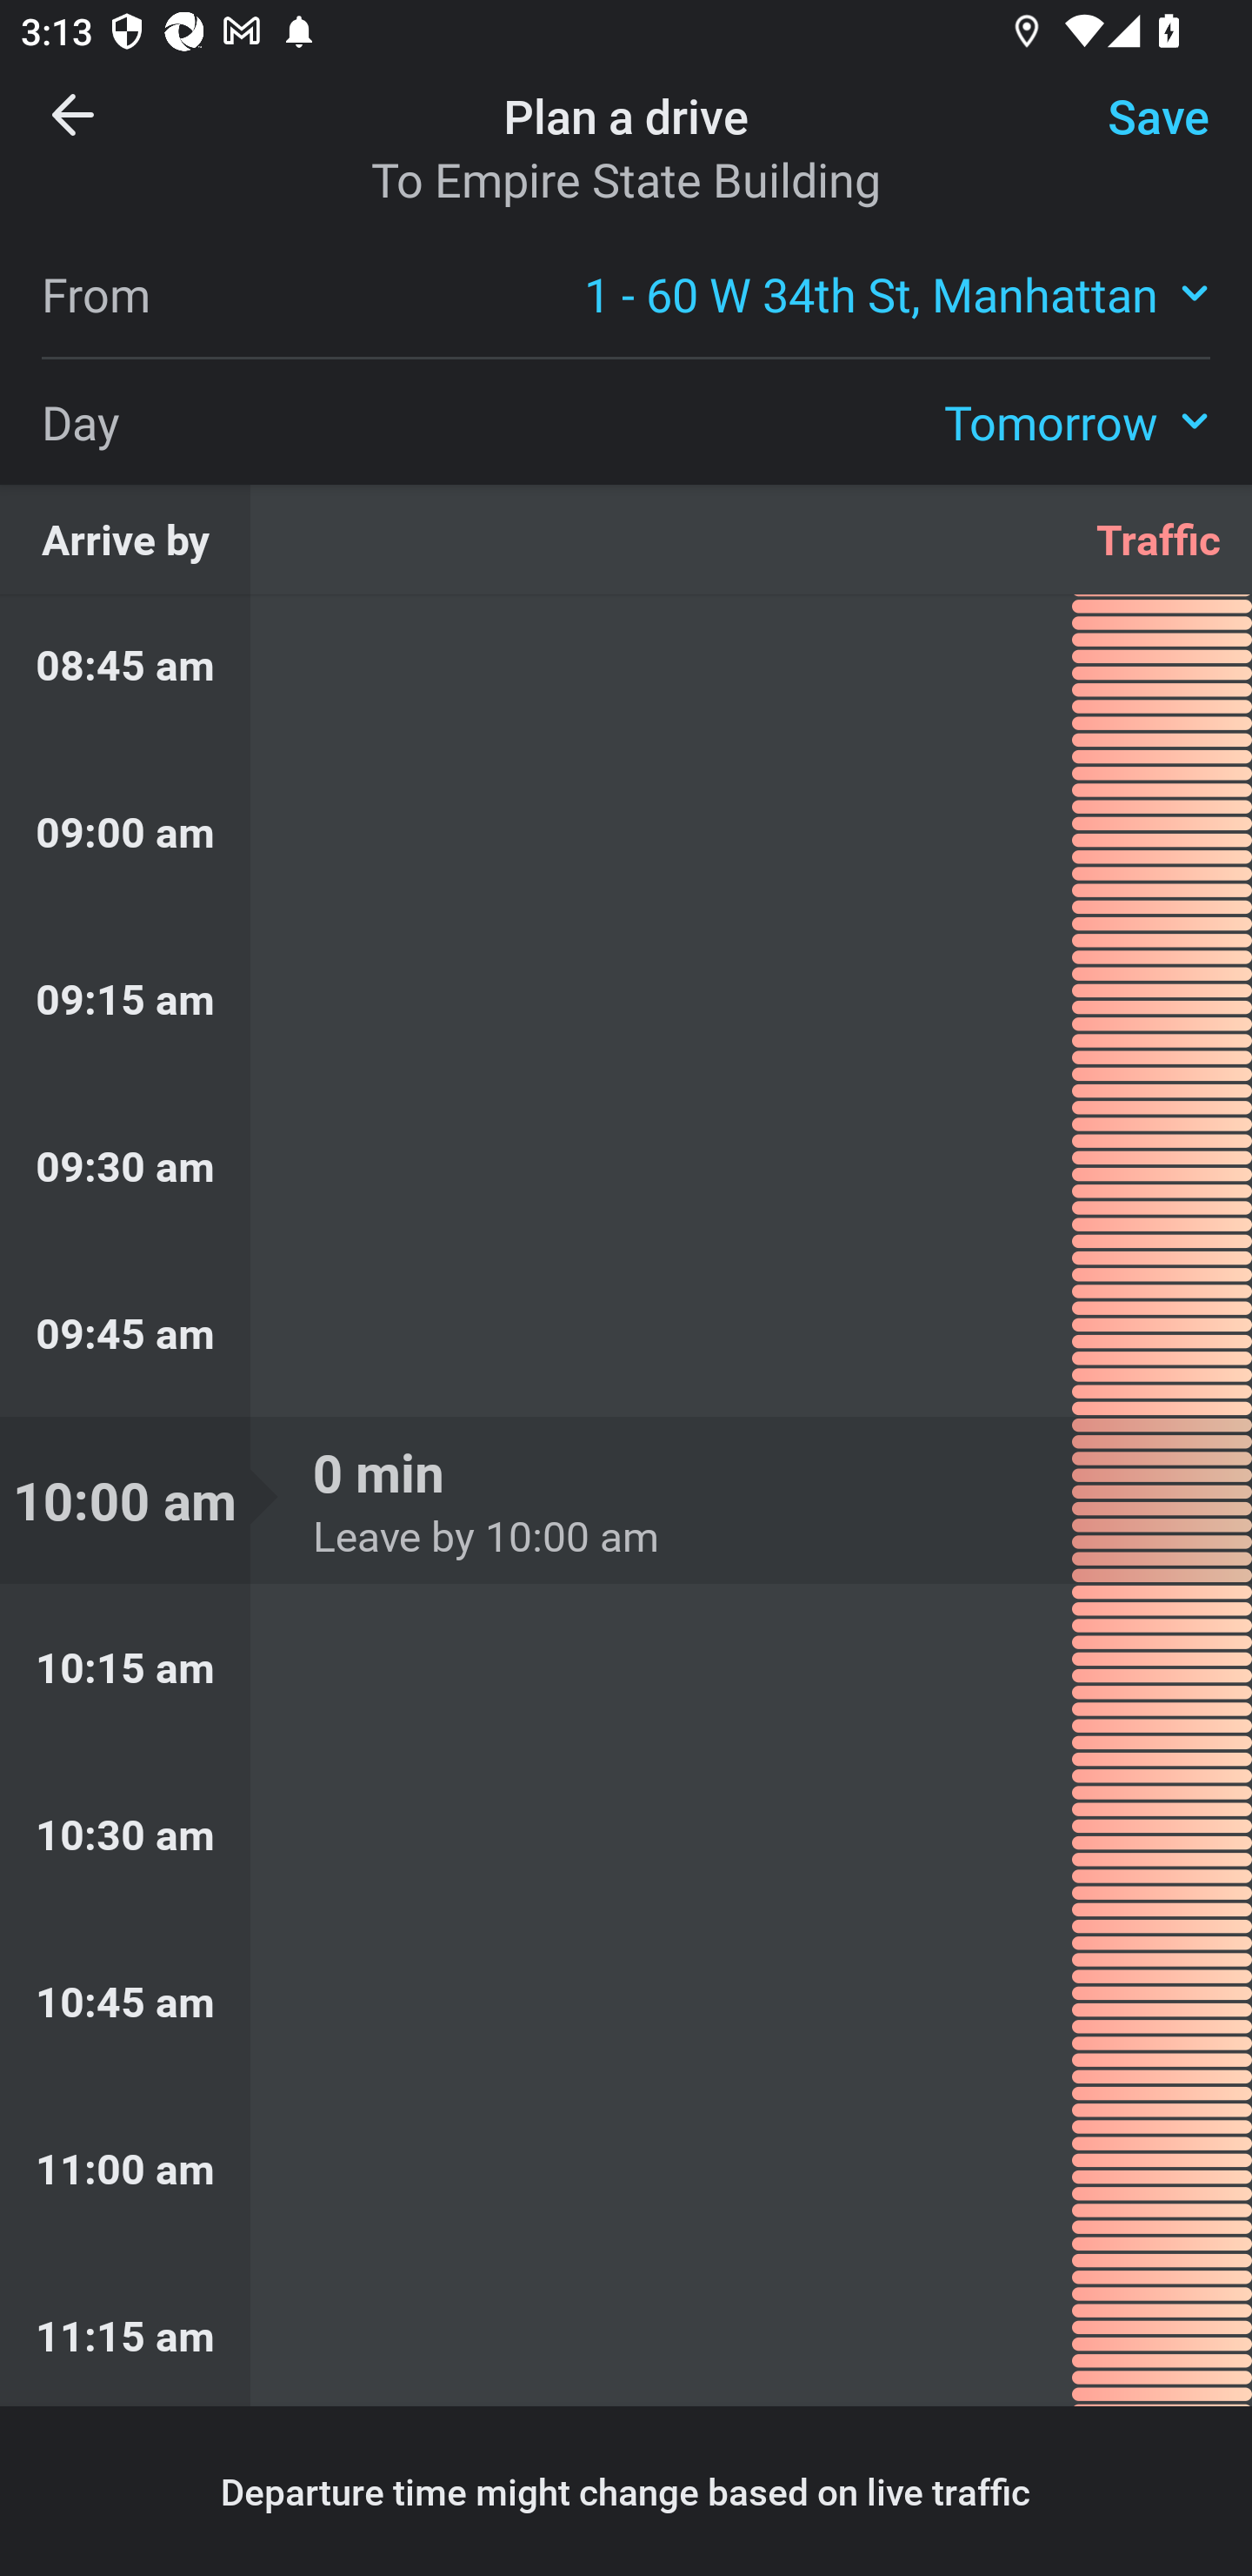  What do you see at coordinates (626, 672) in the screenshot?
I see `08:45 am` at bounding box center [626, 672].